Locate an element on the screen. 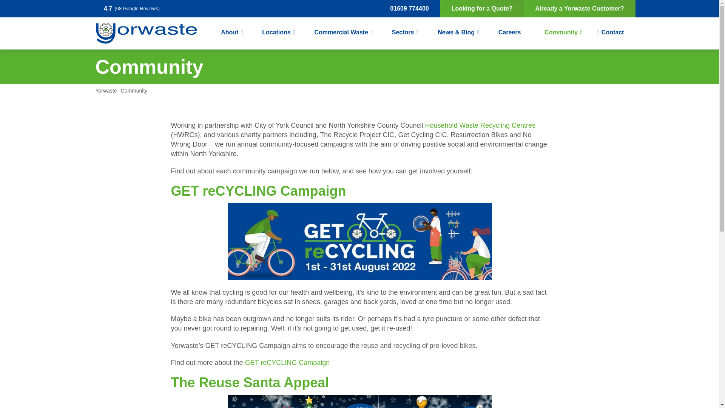 The height and width of the screenshot is (408, 725). Commercial Waste is located at coordinates (341, 32).